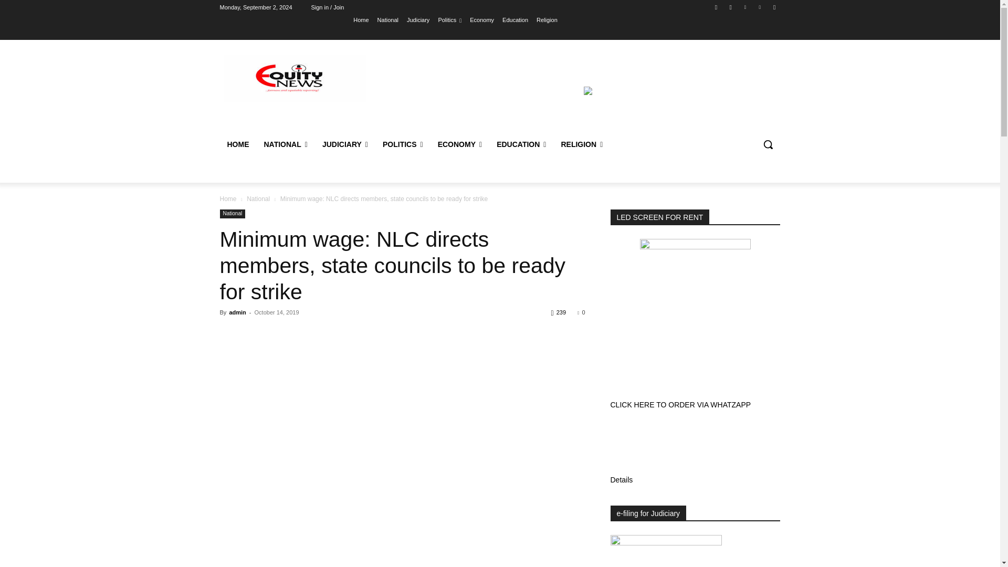 The image size is (1008, 567). I want to click on Vimeo, so click(760, 7).